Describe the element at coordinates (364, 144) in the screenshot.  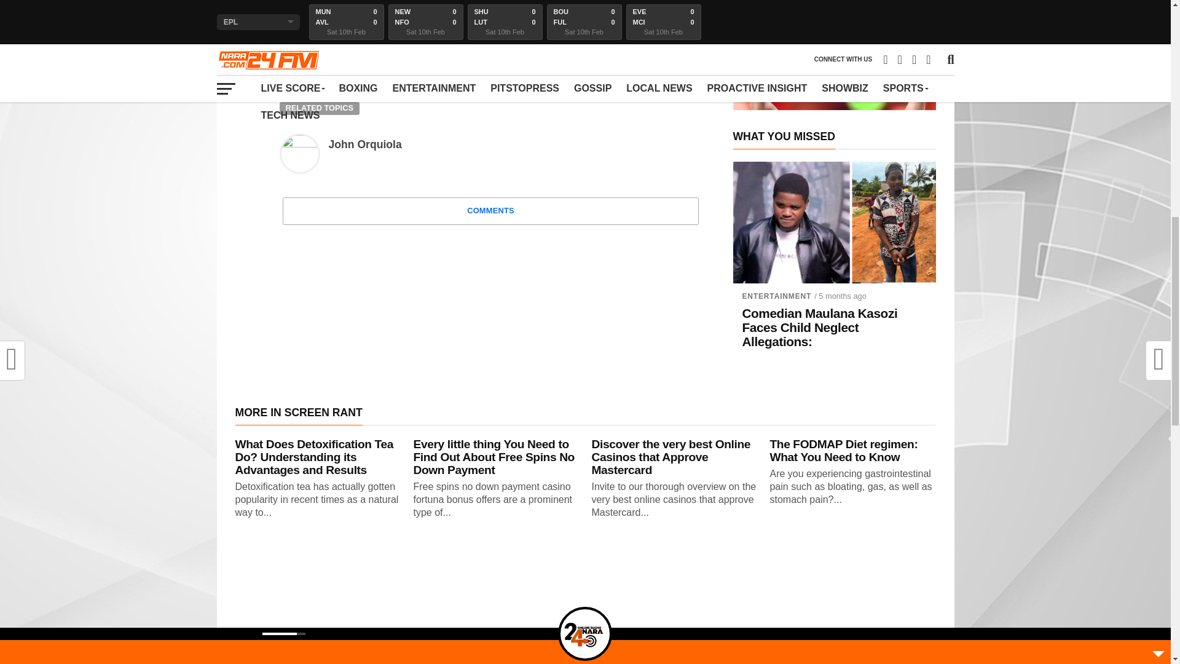
I see `Posts by John Orquiola` at that location.